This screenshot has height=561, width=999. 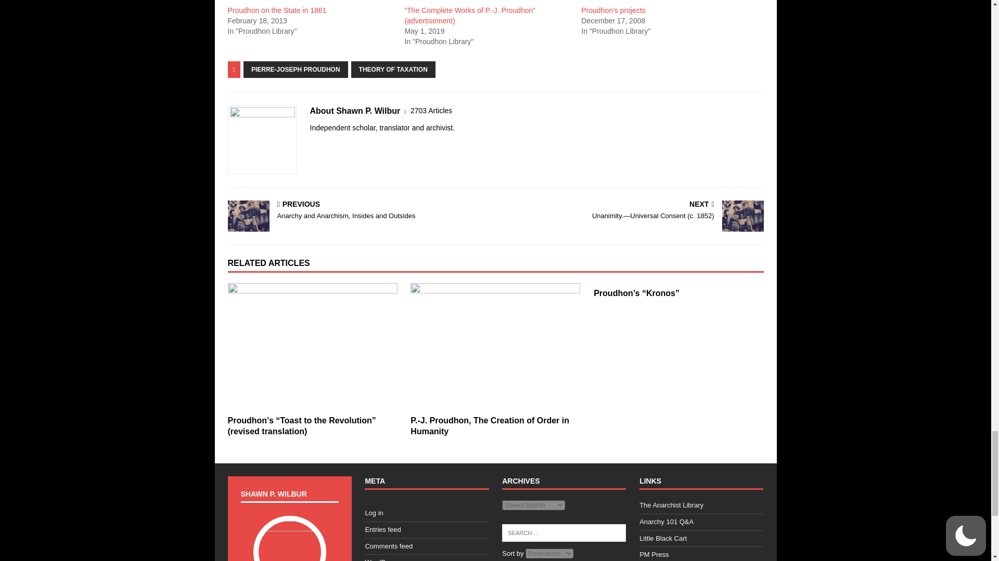 I want to click on Proudhon on the State in 1861, so click(x=277, y=10).